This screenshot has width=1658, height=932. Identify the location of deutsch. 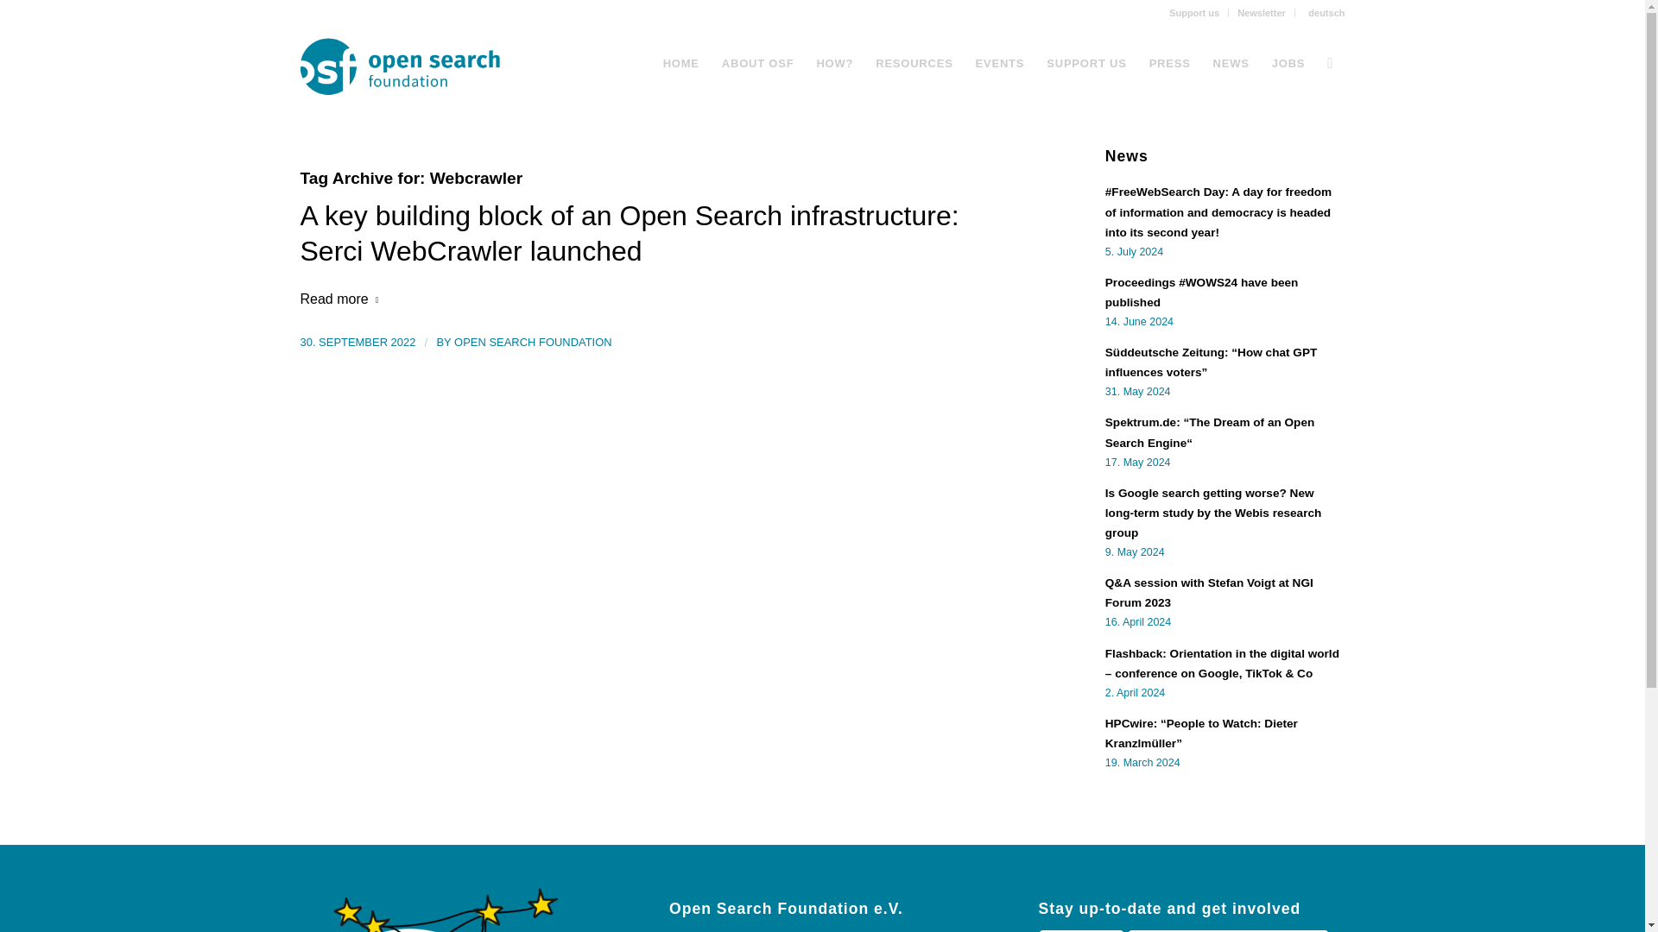
(1324, 13).